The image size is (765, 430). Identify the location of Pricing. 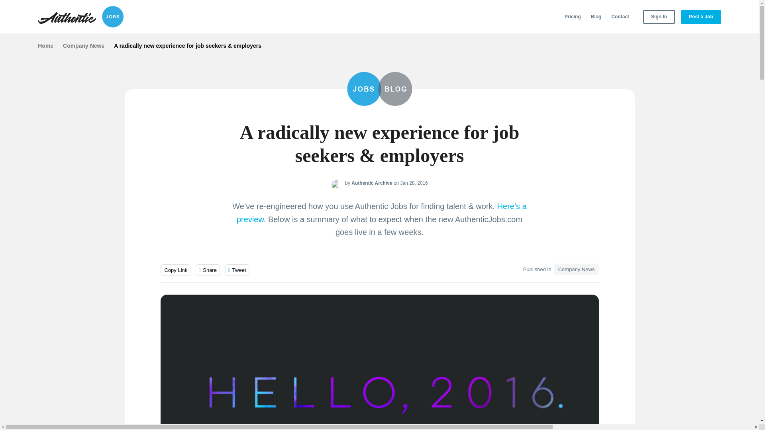
(573, 17).